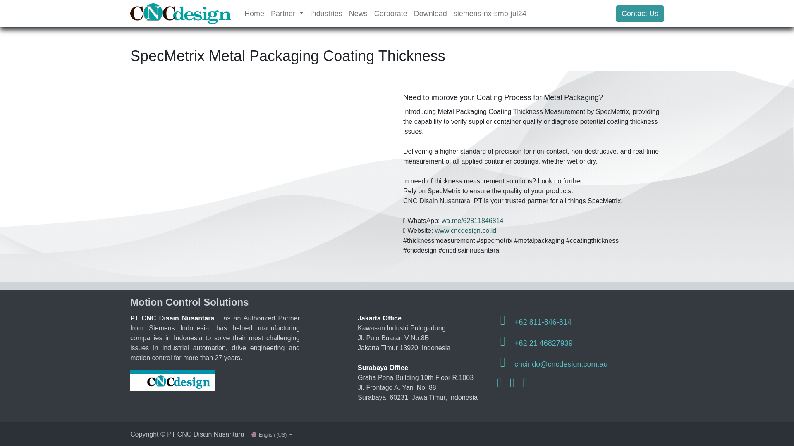 The image size is (794, 446). I want to click on Partner, so click(287, 14).